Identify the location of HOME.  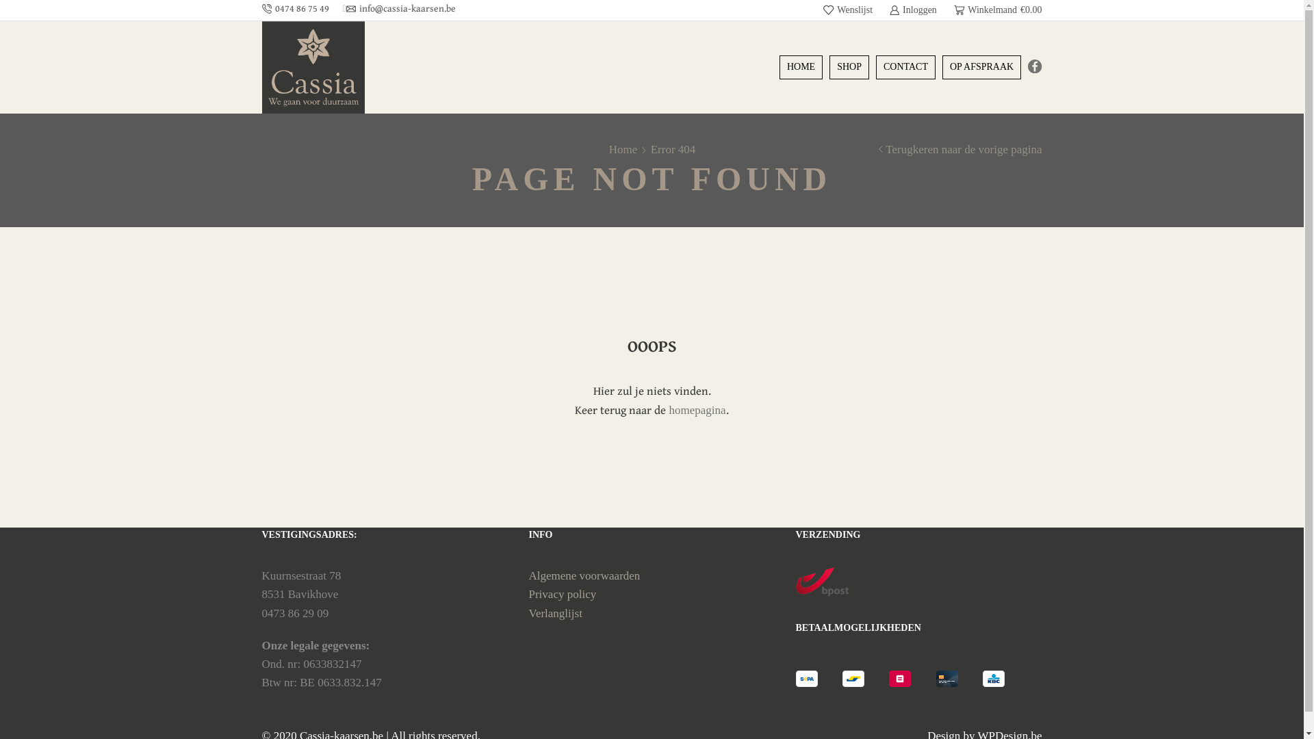
(801, 67).